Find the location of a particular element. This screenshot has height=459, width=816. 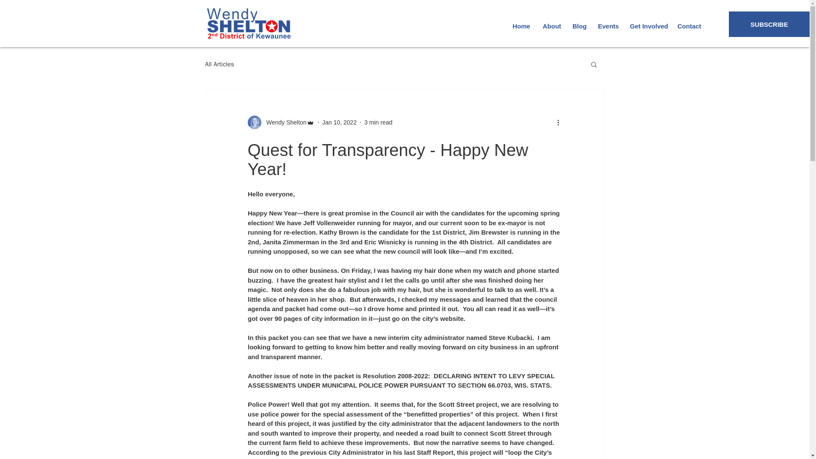

3 min read is located at coordinates (378, 122).